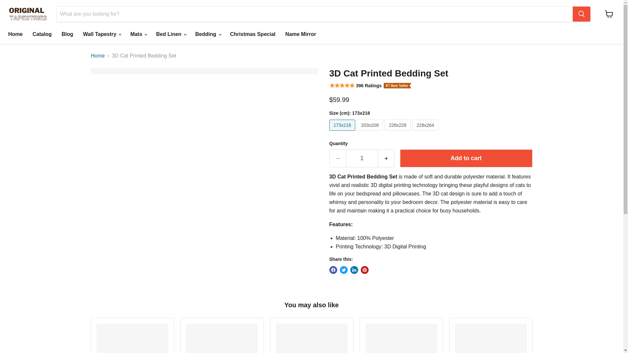 The width and height of the screenshot is (628, 353). I want to click on 1, so click(362, 158).